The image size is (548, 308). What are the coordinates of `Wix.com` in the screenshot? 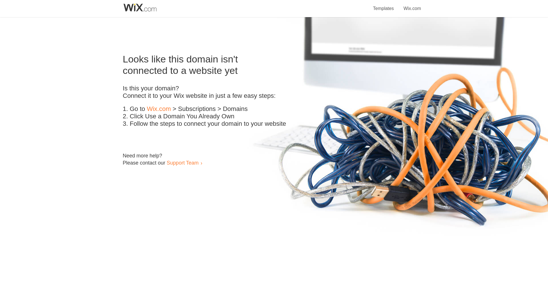 It's located at (412, 5).